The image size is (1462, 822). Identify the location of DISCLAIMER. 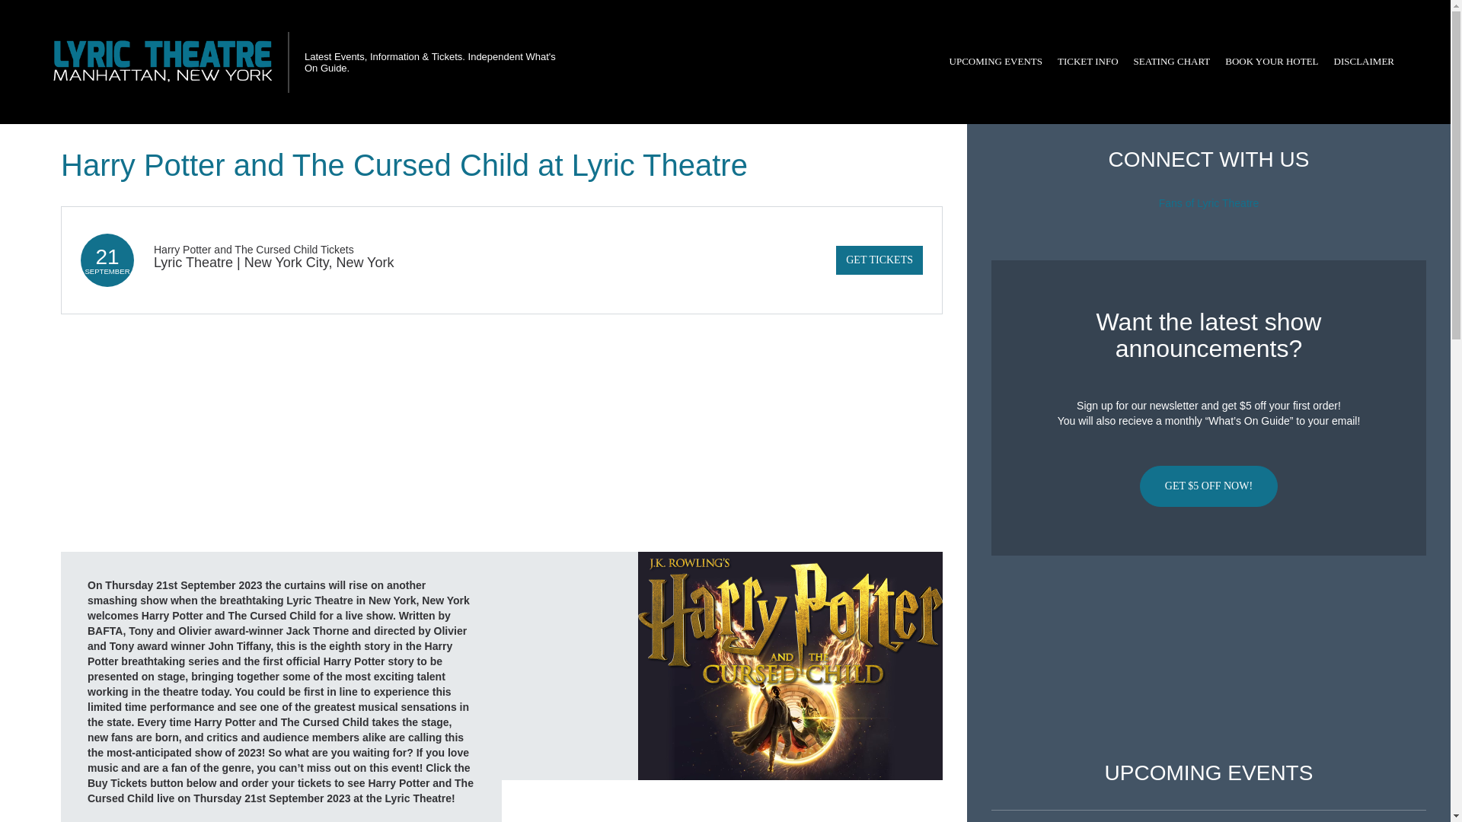
(1364, 62).